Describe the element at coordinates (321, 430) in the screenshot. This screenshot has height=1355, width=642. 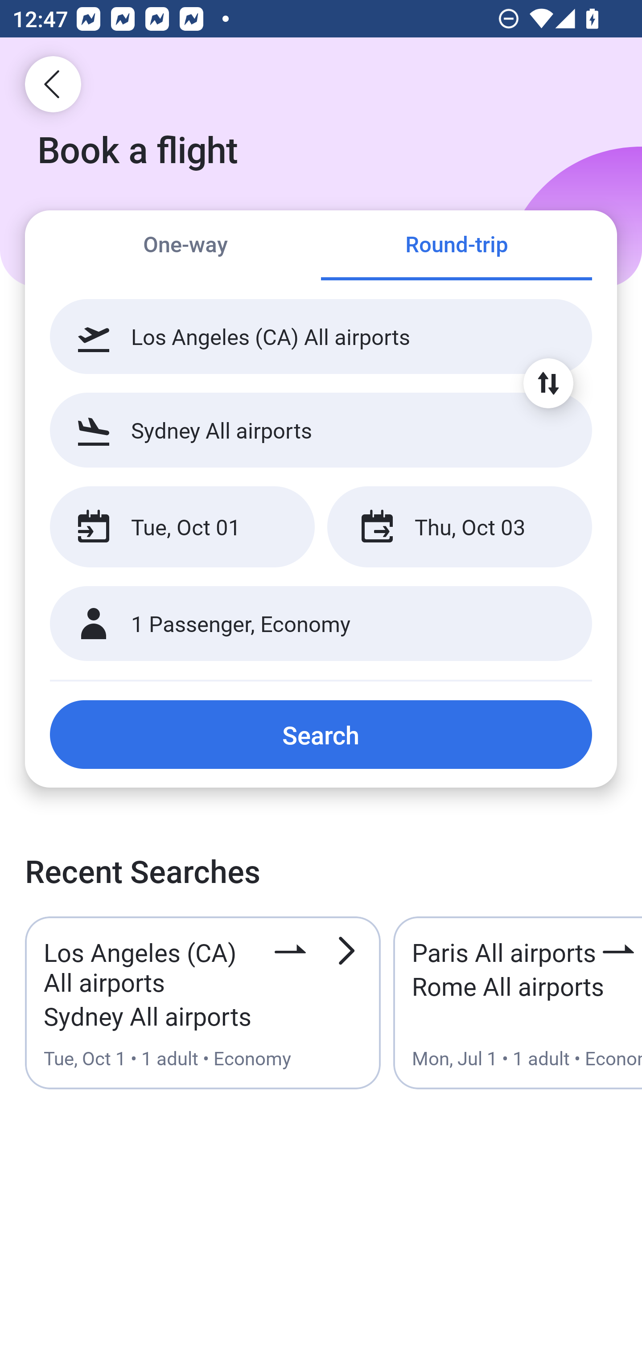
I see `Sydney All airports` at that location.